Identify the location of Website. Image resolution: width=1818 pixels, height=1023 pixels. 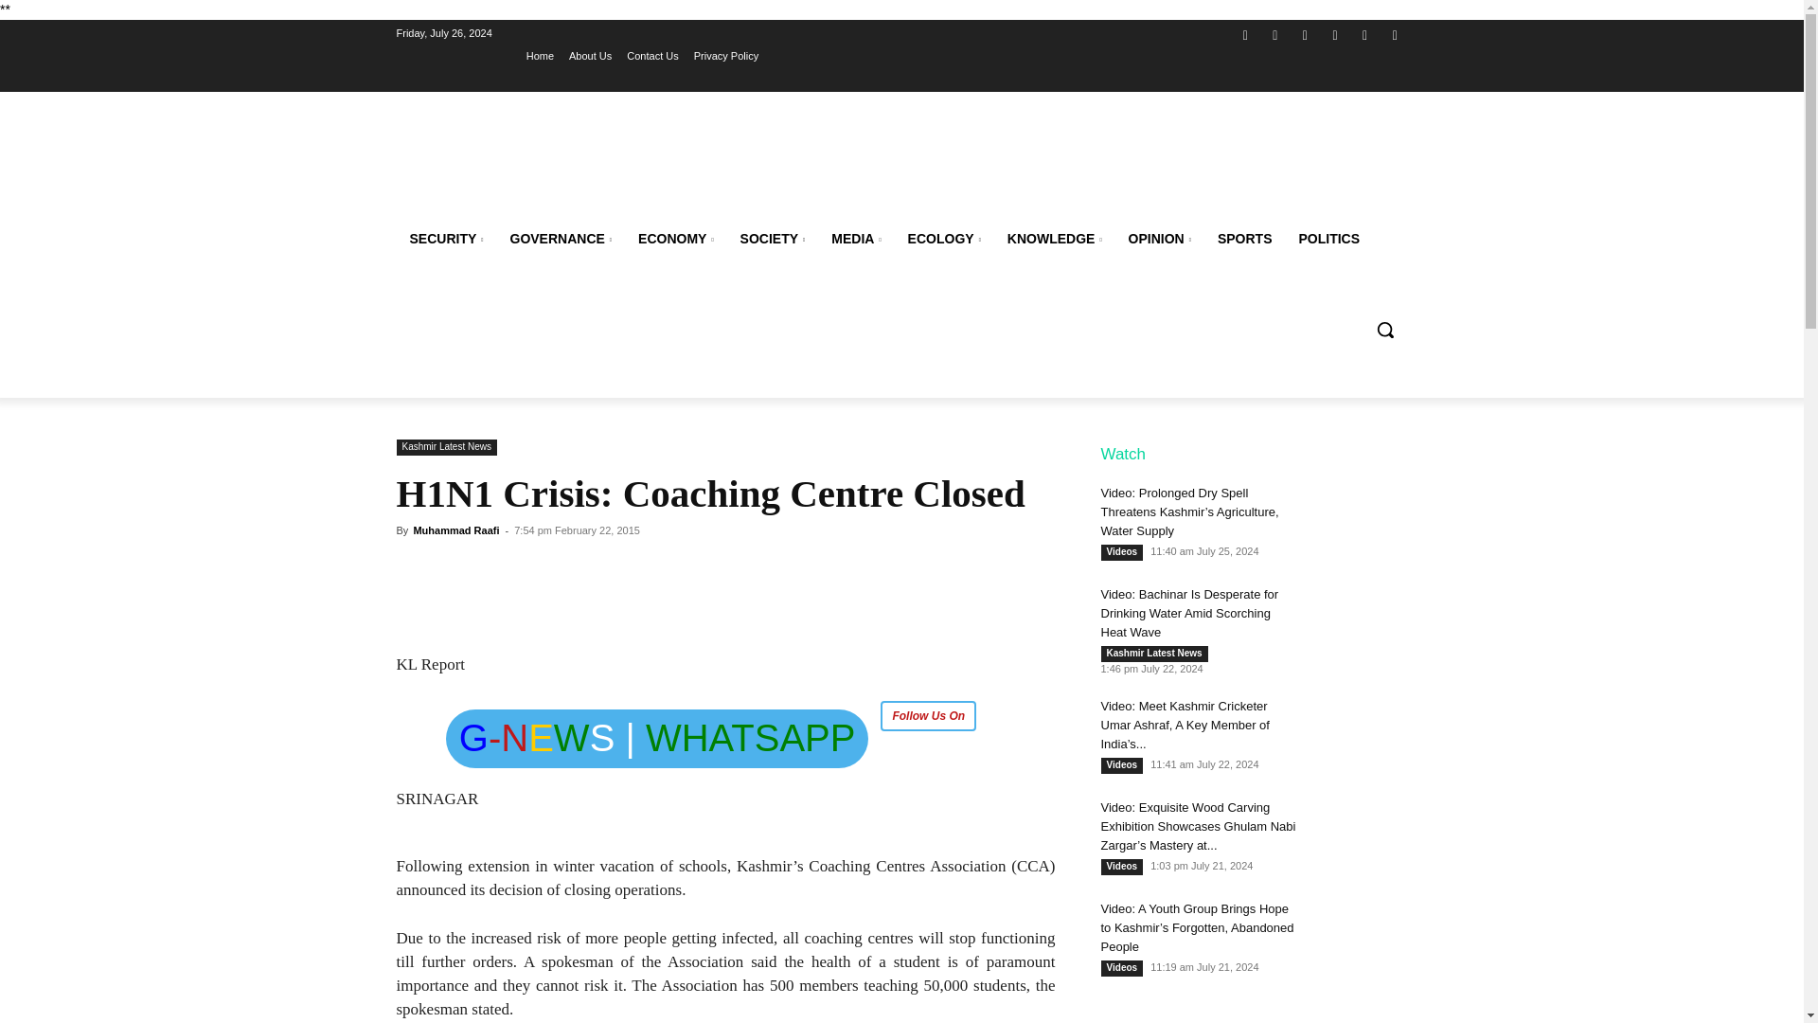
(1335, 34).